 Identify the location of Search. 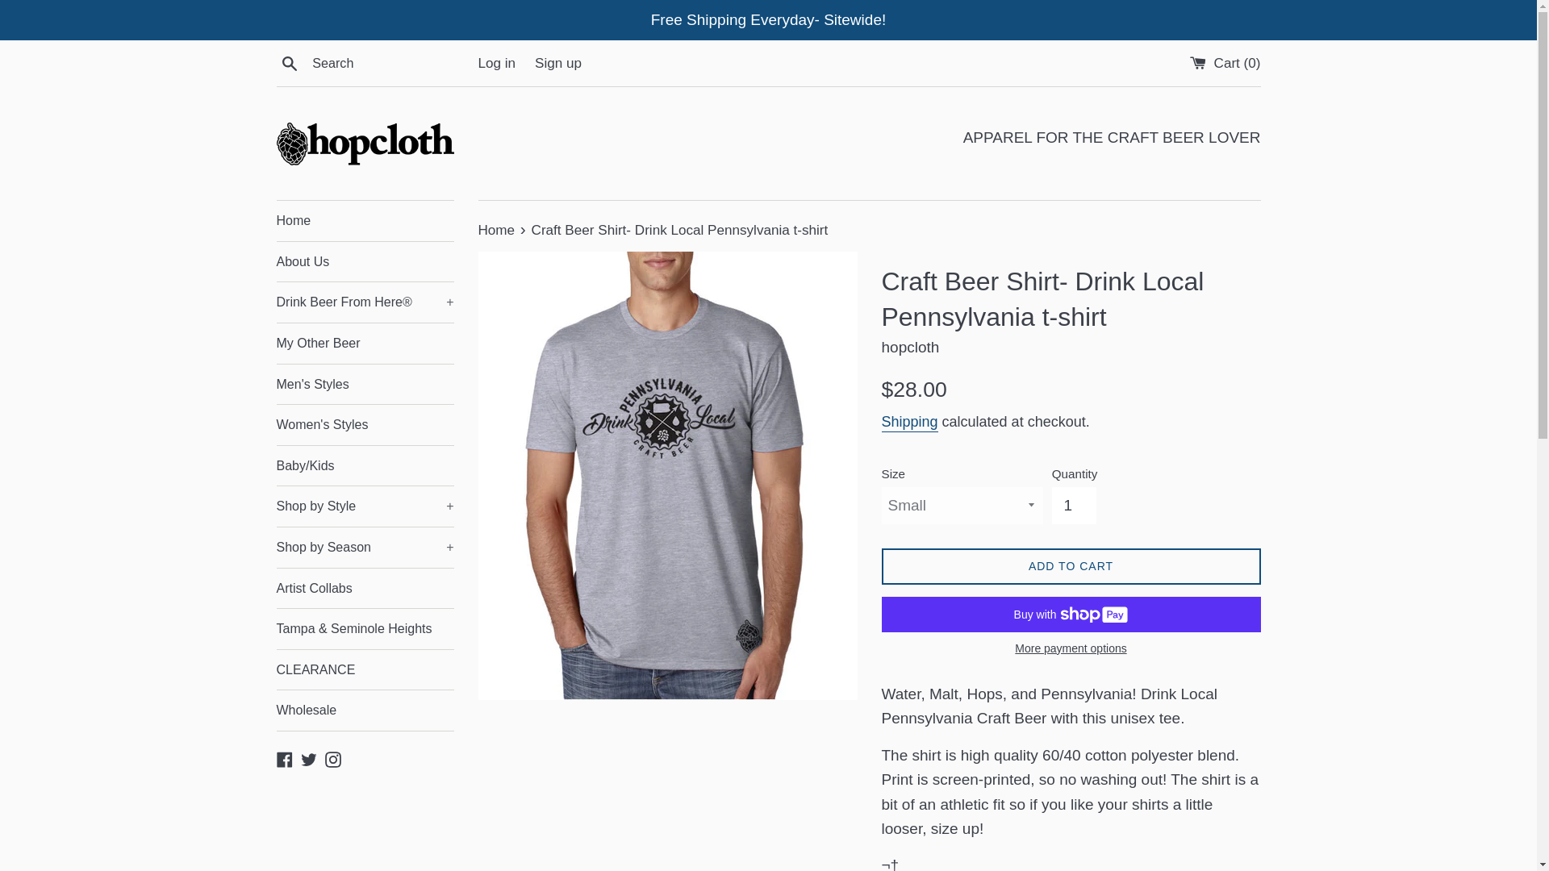
(289, 62).